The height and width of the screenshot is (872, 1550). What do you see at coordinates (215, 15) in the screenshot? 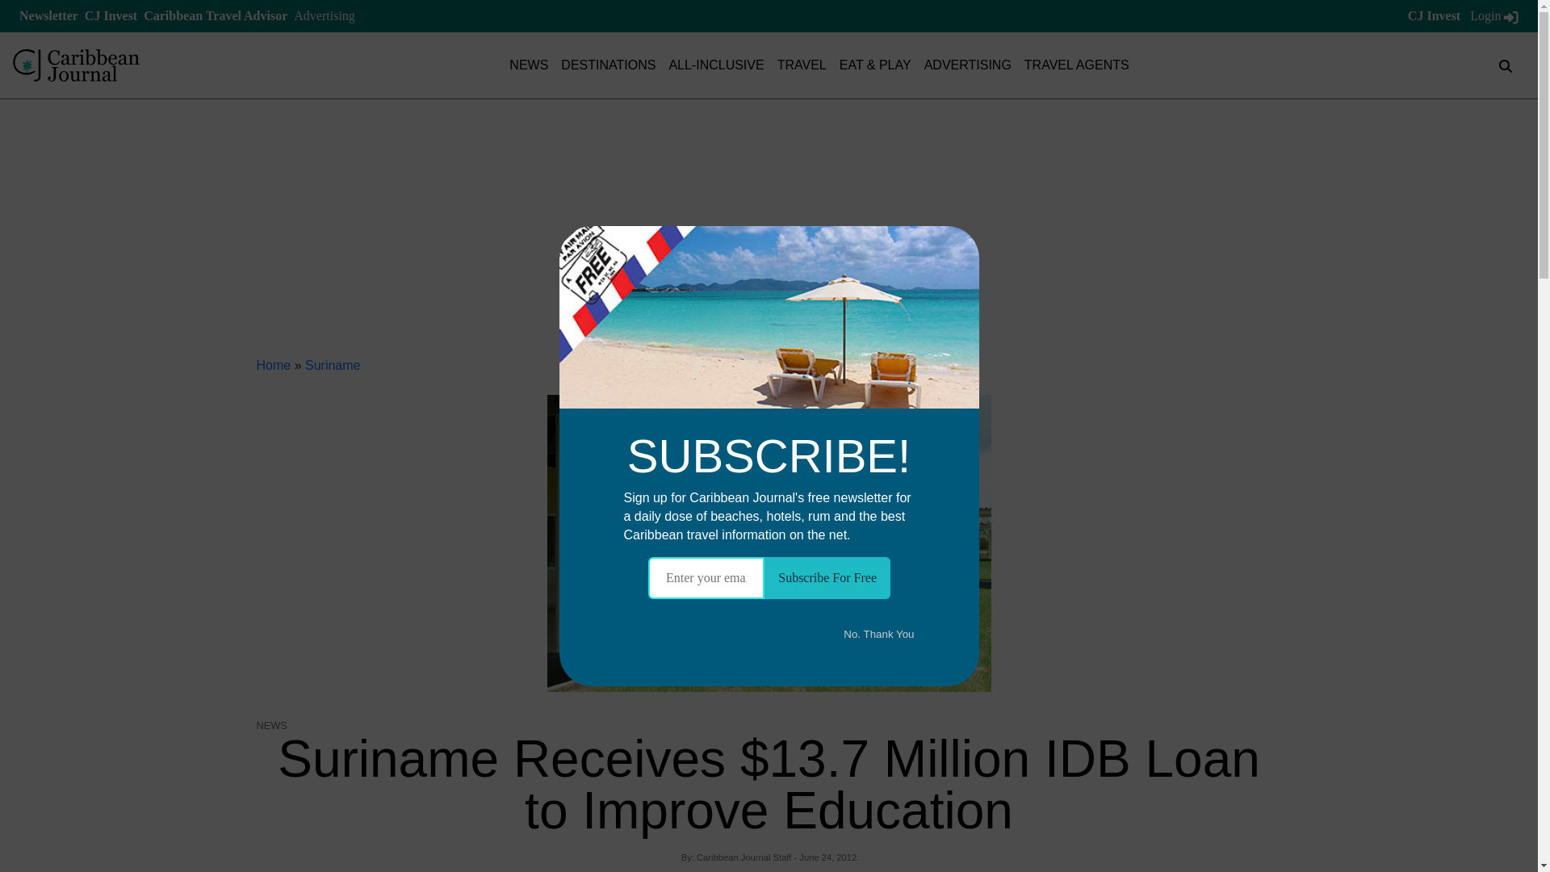
I see `Caribbean Travel Advisor` at bounding box center [215, 15].